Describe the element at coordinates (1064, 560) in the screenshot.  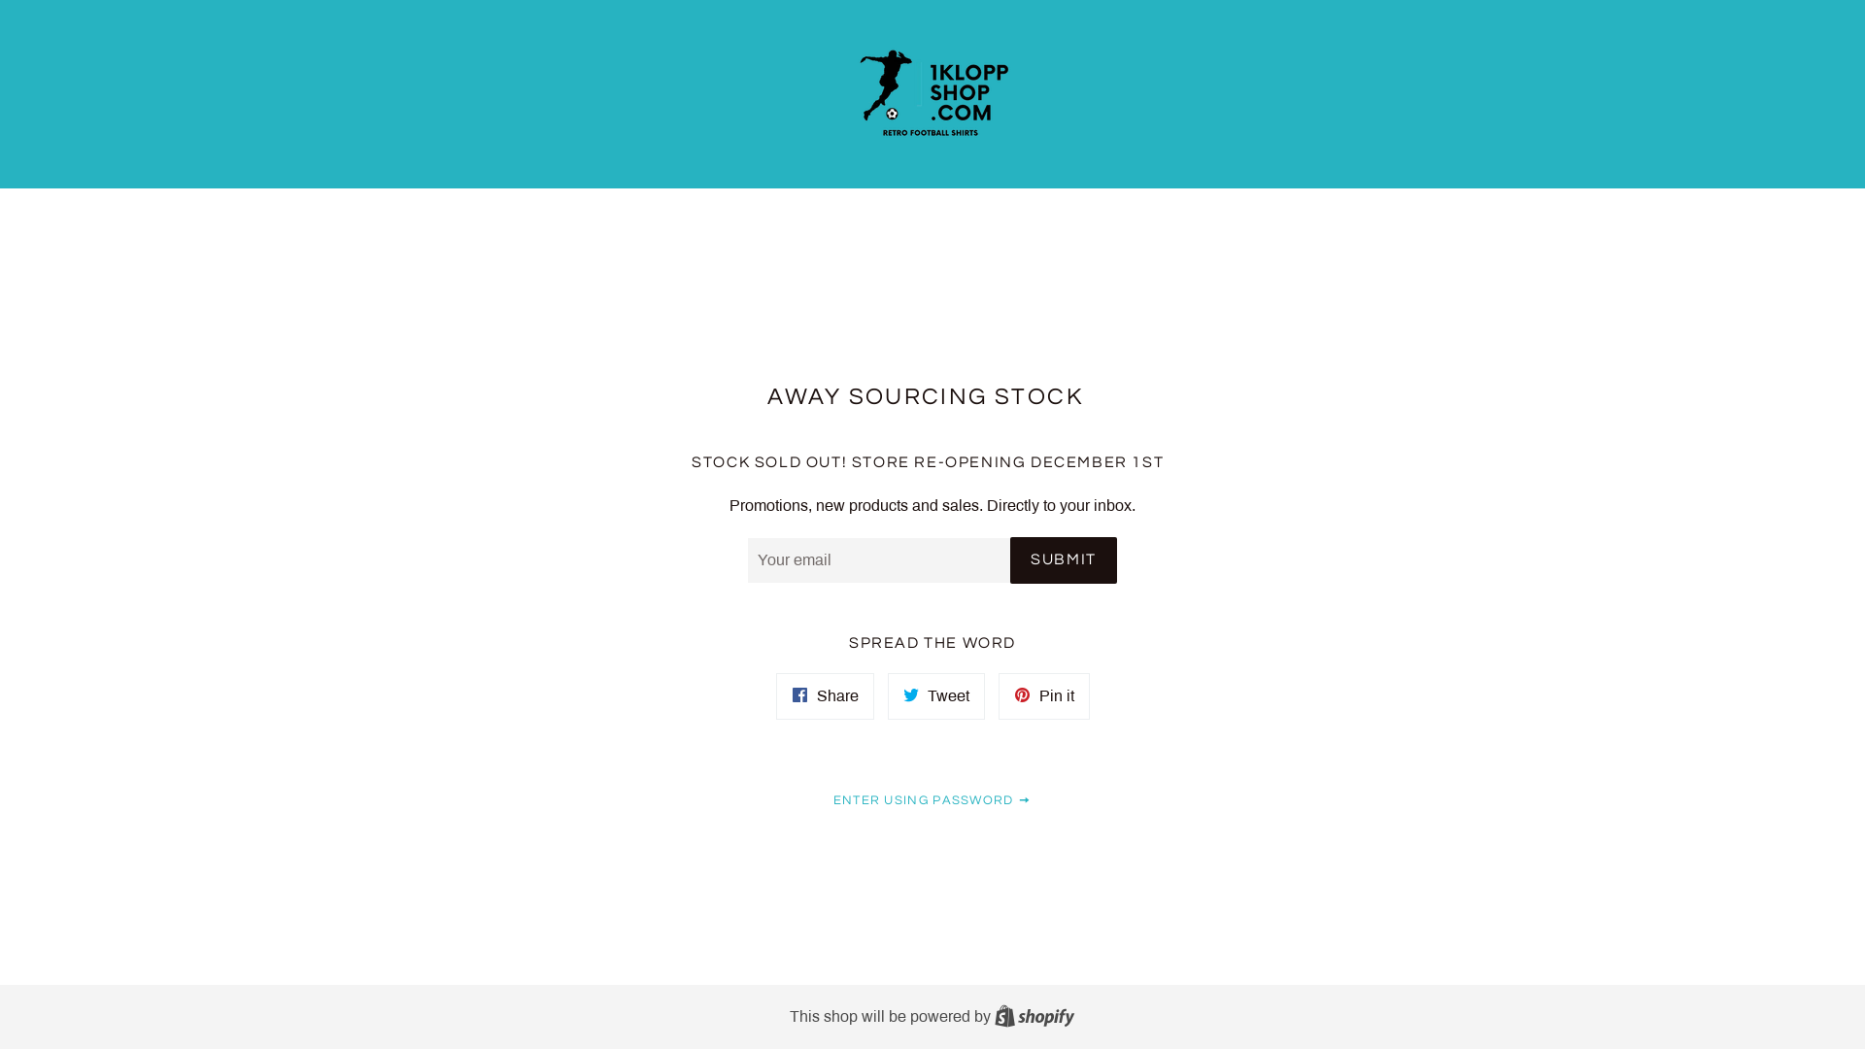
I see `SUBMIT` at that location.